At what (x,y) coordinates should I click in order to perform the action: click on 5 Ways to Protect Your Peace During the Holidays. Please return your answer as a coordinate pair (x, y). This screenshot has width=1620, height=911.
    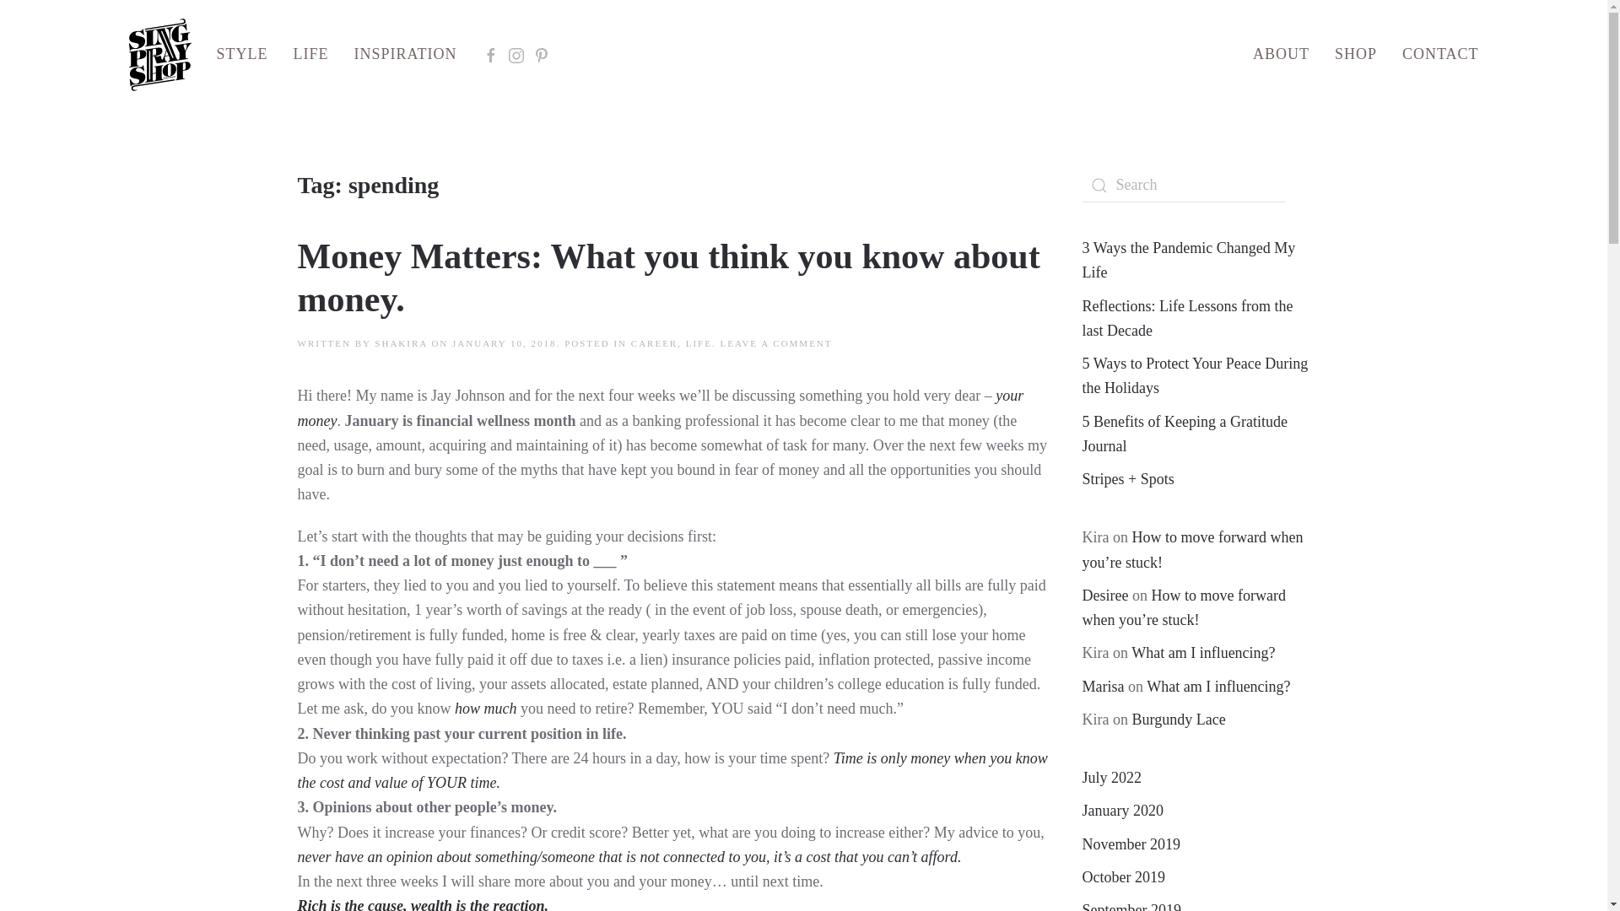
    Looking at the image, I should click on (1195, 375).